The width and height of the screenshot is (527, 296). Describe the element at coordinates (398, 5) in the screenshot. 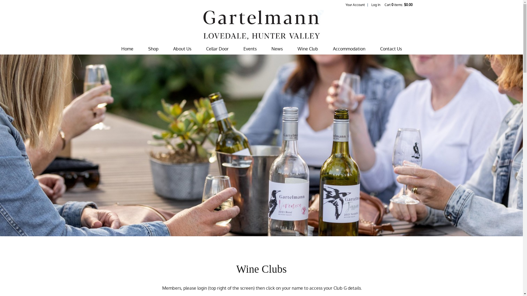

I see `Cart 0 items: $0.00` at that location.